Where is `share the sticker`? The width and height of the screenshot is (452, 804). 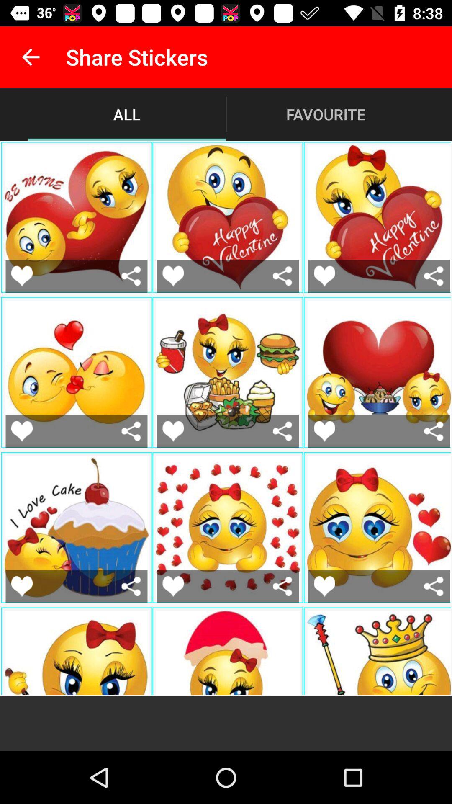 share the sticker is located at coordinates (282, 431).